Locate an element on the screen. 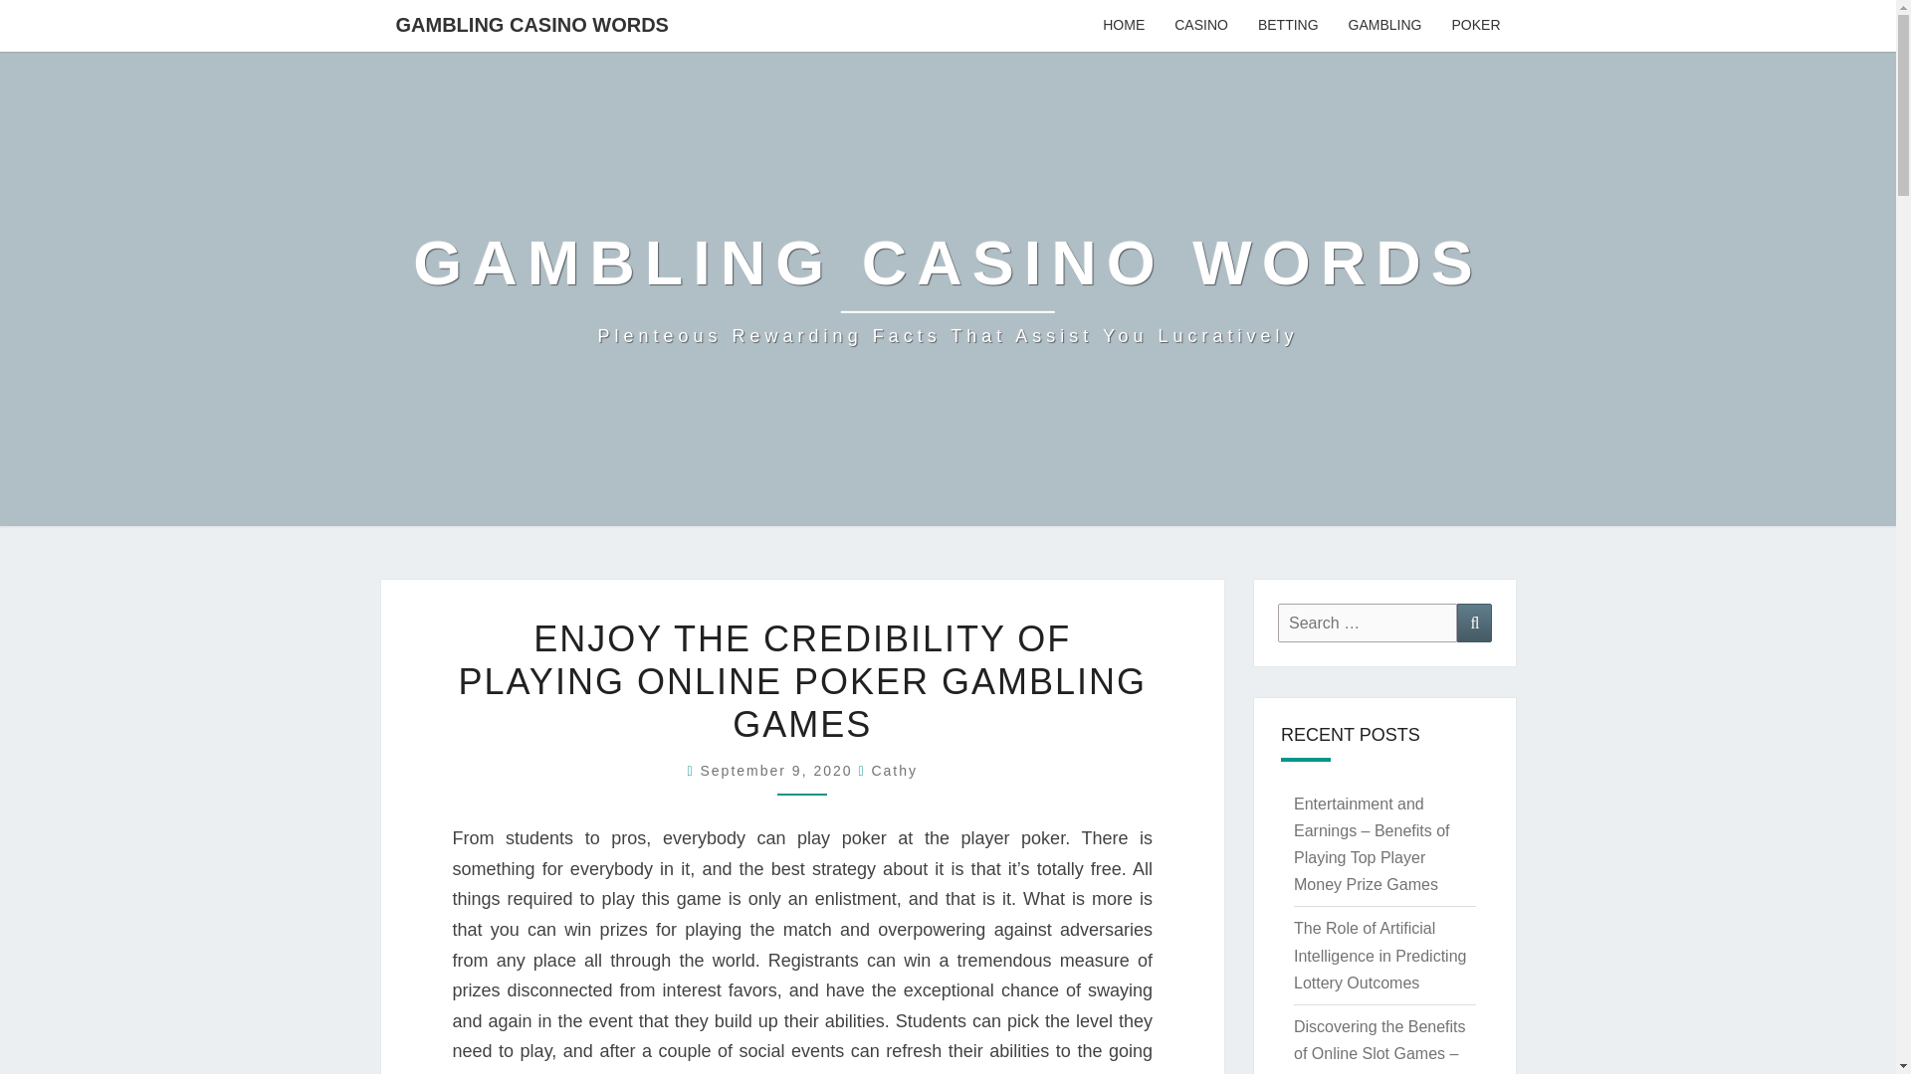 The width and height of the screenshot is (1911, 1074). CASINO is located at coordinates (1201, 26).